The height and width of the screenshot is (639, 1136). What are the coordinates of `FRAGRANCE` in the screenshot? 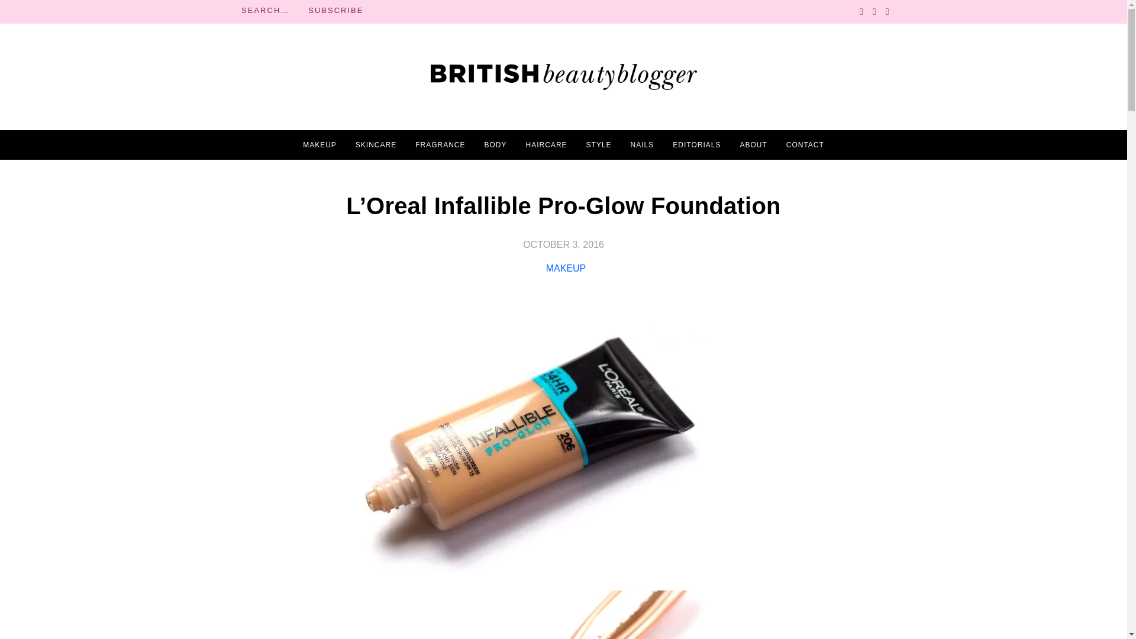 It's located at (440, 145).